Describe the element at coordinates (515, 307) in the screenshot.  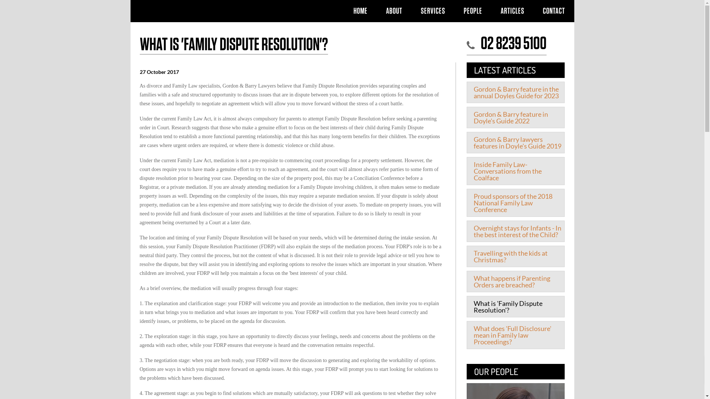
I see `What is 'Family Dispute Resolution'?` at that location.